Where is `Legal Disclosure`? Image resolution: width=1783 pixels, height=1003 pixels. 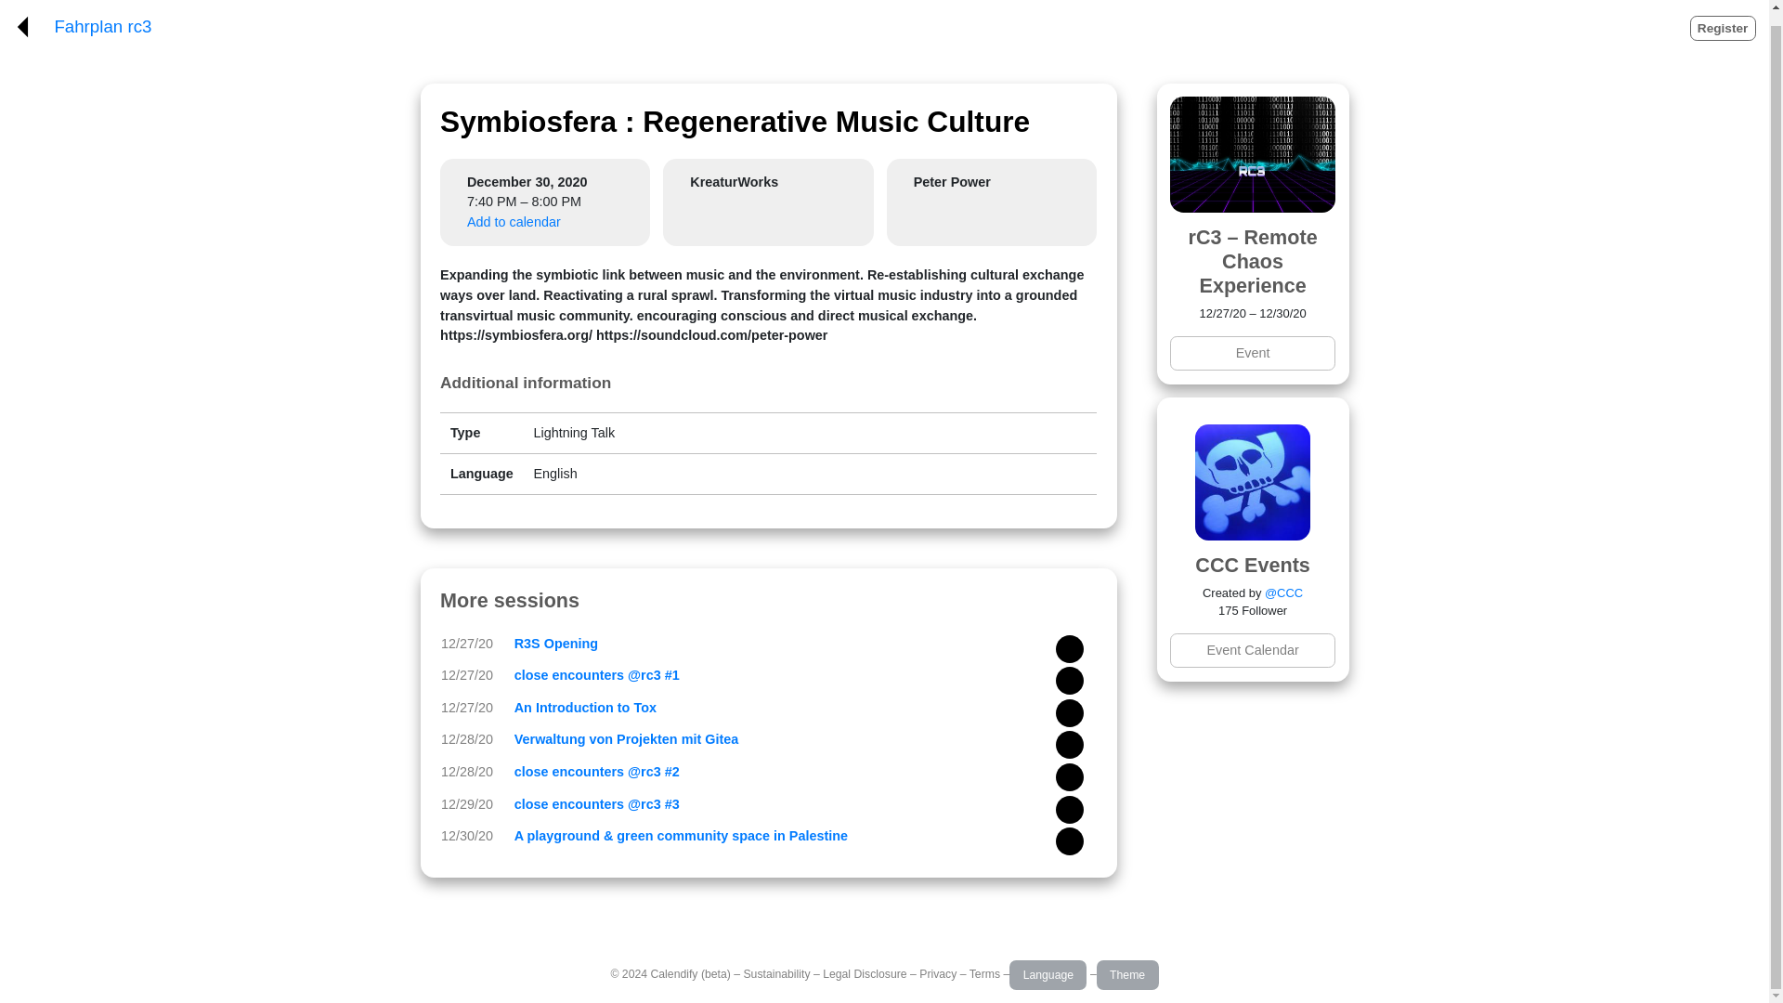
Legal Disclosure is located at coordinates (864, 974).